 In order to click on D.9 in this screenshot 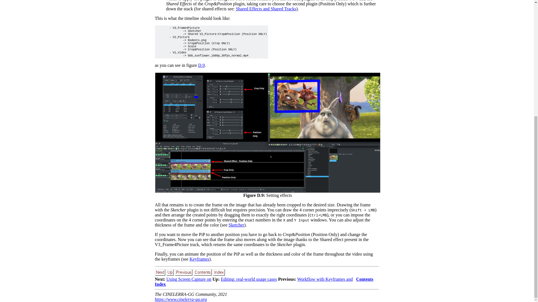, I will do `click(201, 65)`.